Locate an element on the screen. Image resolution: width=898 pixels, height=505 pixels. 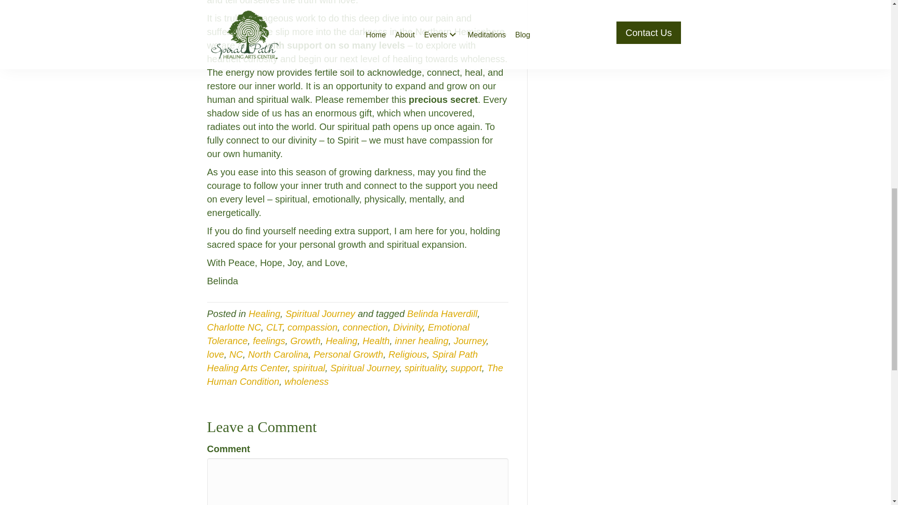
Spiral Path Healing Arts Center is located at coordinates (342, 361).